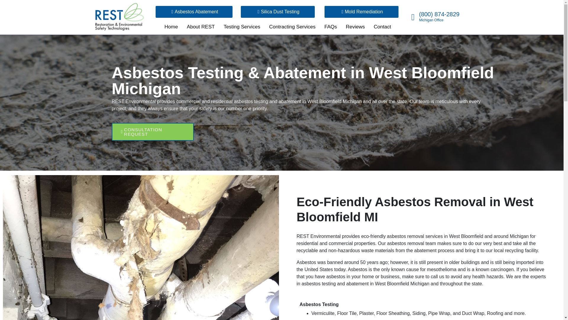  What do you see at coordinates (242, 28) in the screenshot?
I see `Testing Services` at bounding box center [242, 28].